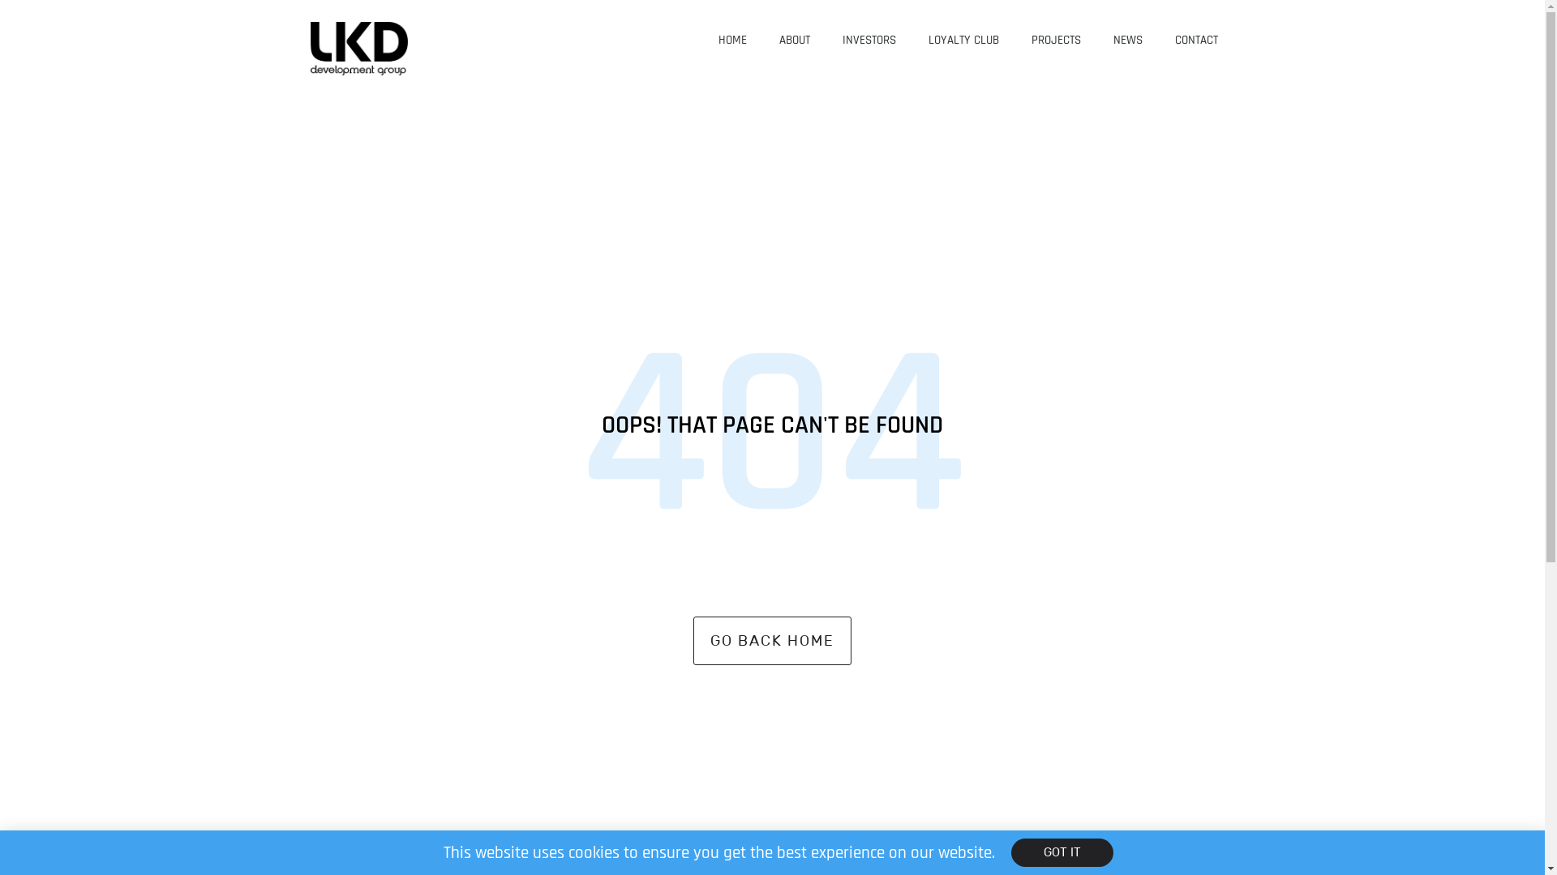 Image resolution: width=1557 pixels, height=875 pixels. Describe the element at coordinates (869, 41) in the screenshot. I see `INVESTORS` at that location.